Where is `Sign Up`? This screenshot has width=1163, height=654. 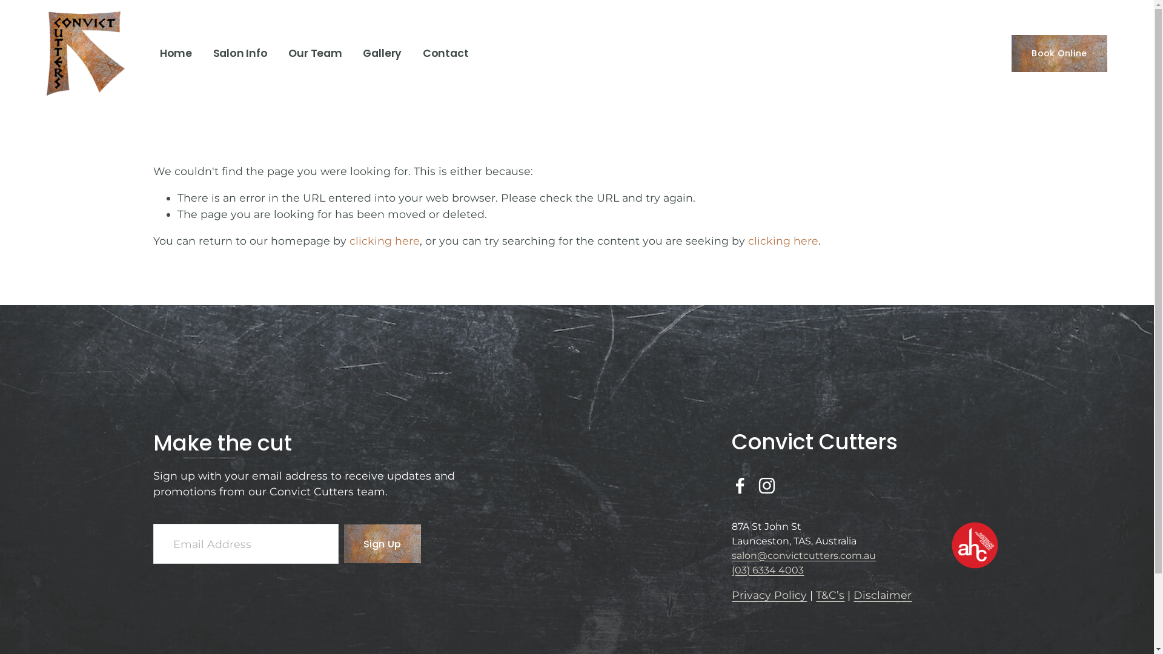
Sign Up is located at coordinates (383, 544).